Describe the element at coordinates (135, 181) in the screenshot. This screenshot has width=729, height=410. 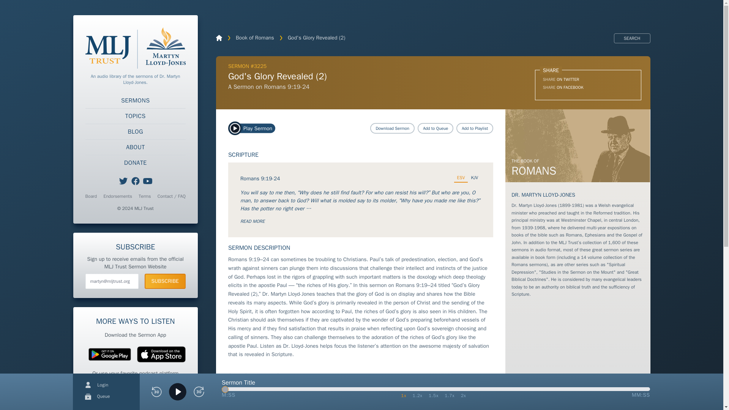
I see `MLJ Trust on Facebook` at that location.